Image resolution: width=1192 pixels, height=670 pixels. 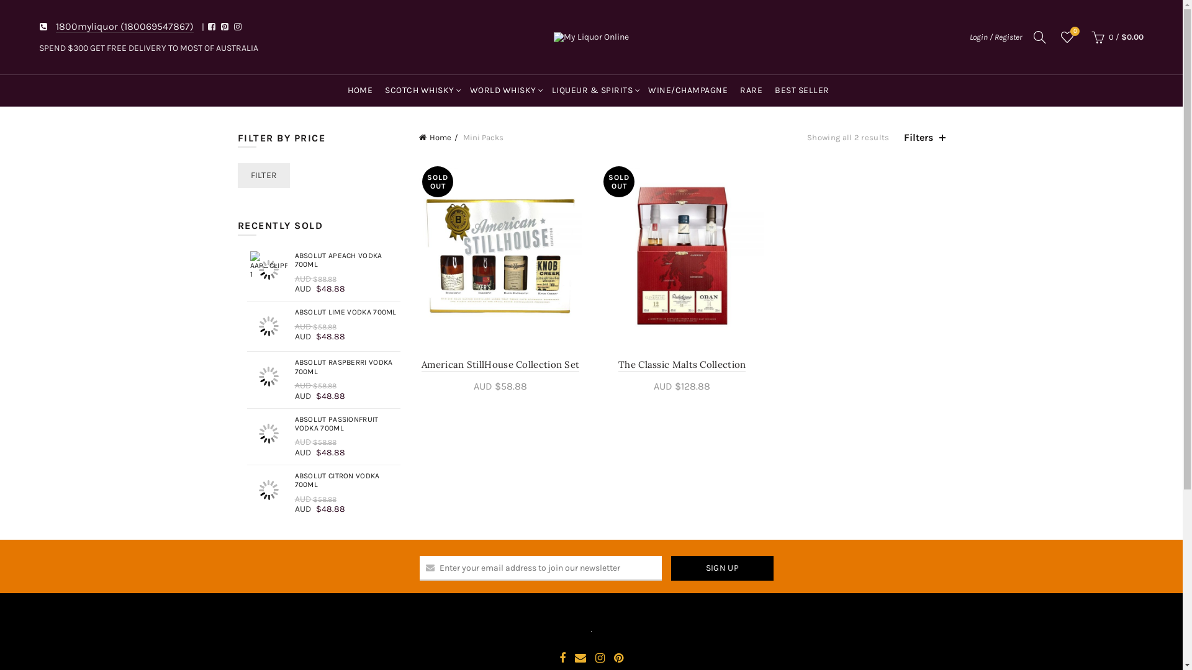 What do you see at coordinates (325, 261) in the screenshot?
I see `ABSOLUT APEACH VODKA 700ML` at bounding box center [325, 261].